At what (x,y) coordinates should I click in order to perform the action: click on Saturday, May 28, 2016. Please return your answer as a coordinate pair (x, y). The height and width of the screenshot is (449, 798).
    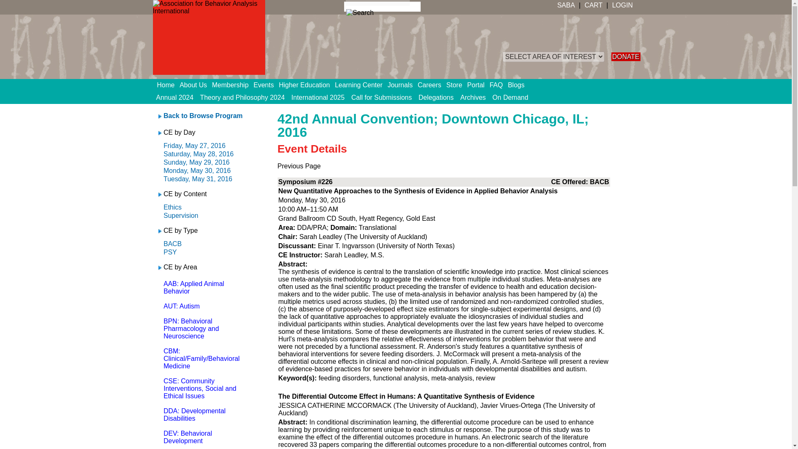
    Looking at the image, I should click on (199, 154).